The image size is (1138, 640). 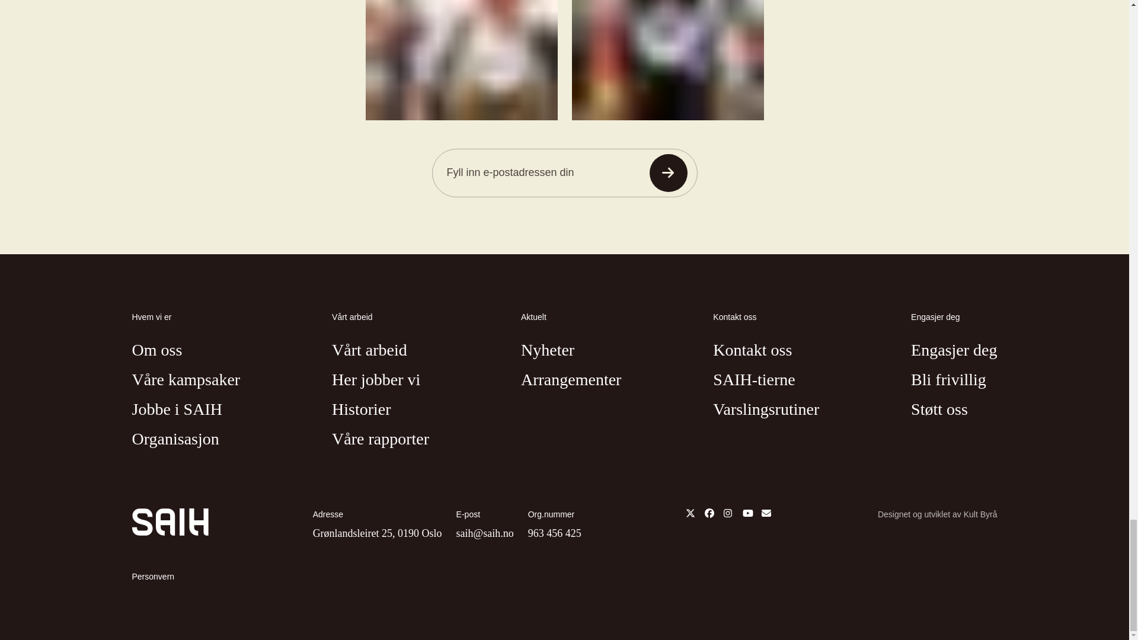 What do you see at coordinates (153, 577) in the screenshot?
I see `Personvern` at bounding box center [153, 577].